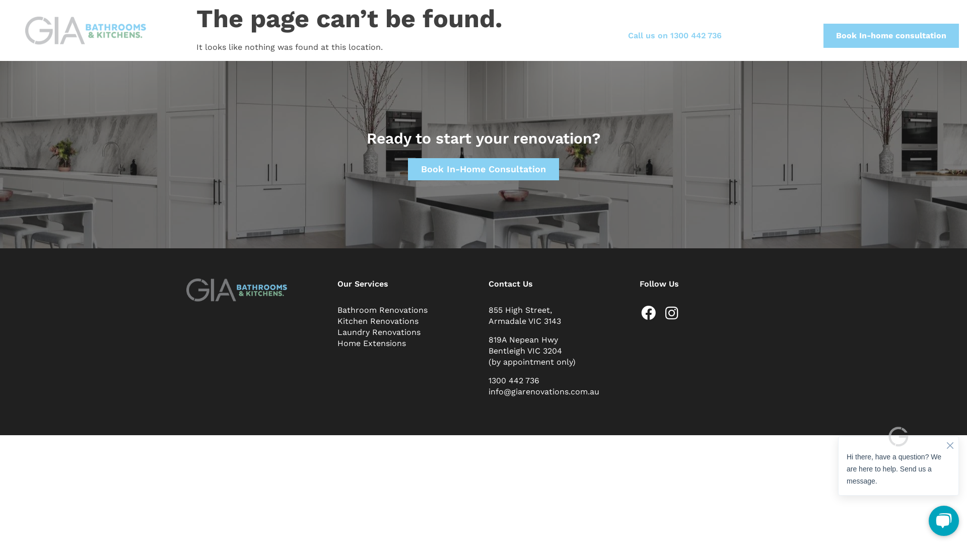 This screenshot has height=544, width=967. I want to click on Projects, so click(410, 35).